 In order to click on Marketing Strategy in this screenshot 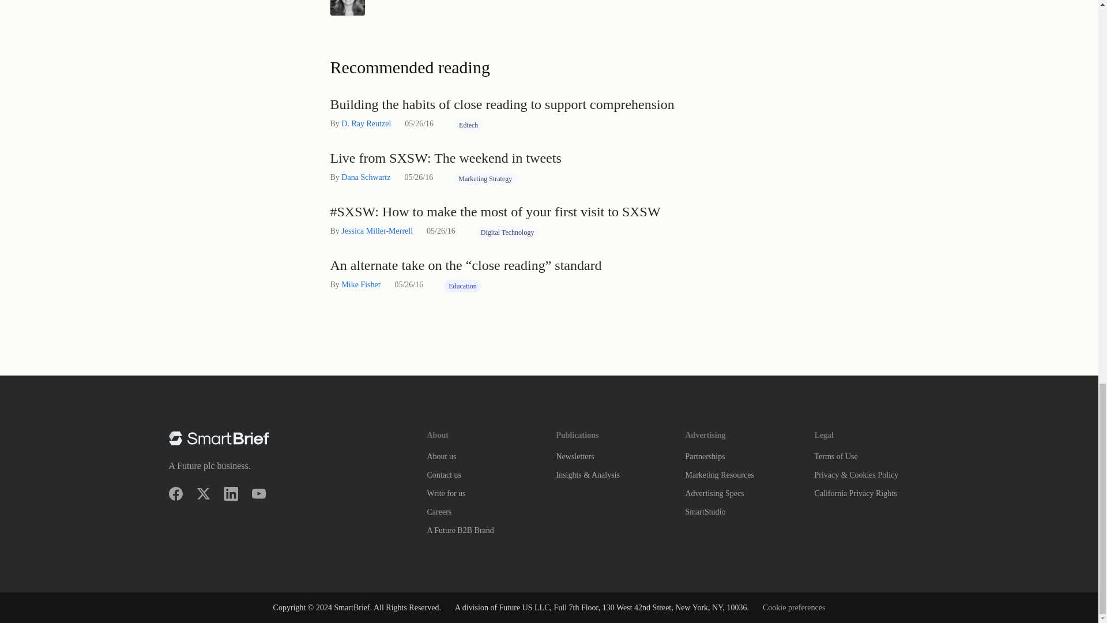, I will do `click(485, 179)`.